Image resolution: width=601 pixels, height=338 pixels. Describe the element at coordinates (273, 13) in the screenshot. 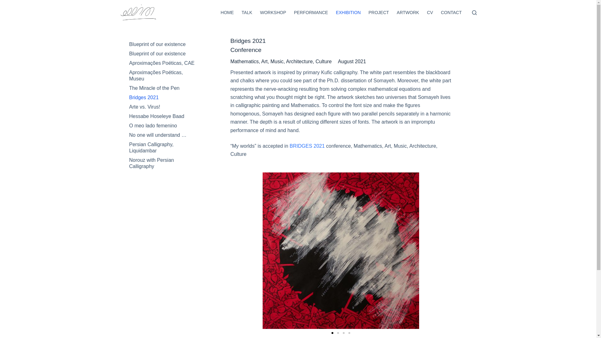

I see `WORKSHOP` at that location.